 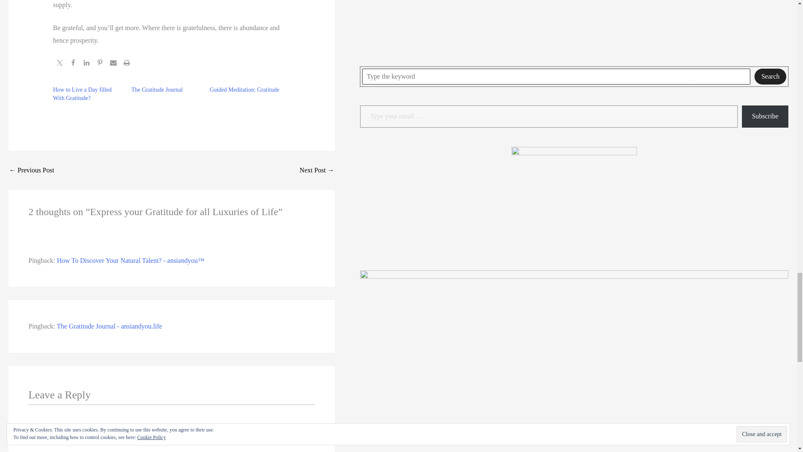 What do you see at coordinates (59, 64) in the screenshot?
I see `Share on Twitter` at bounding box center [59, 64].